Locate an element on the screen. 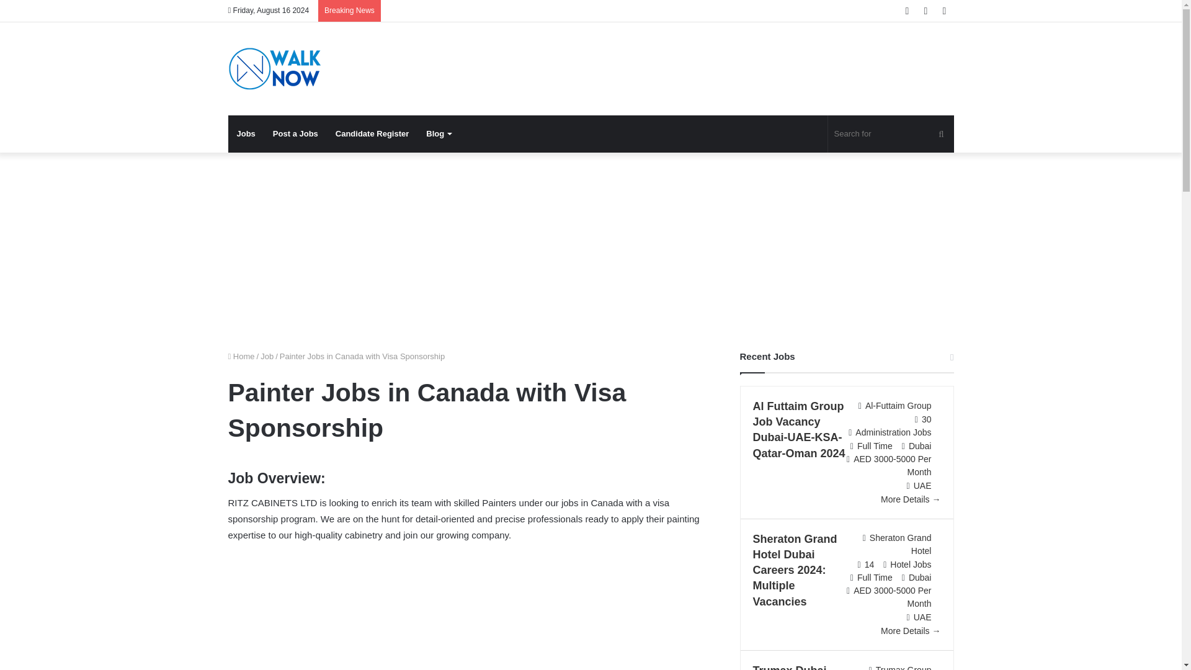 The height and width of the screenshot is (670, 1191). Administration Jobs is located at coordinates (893, 432).